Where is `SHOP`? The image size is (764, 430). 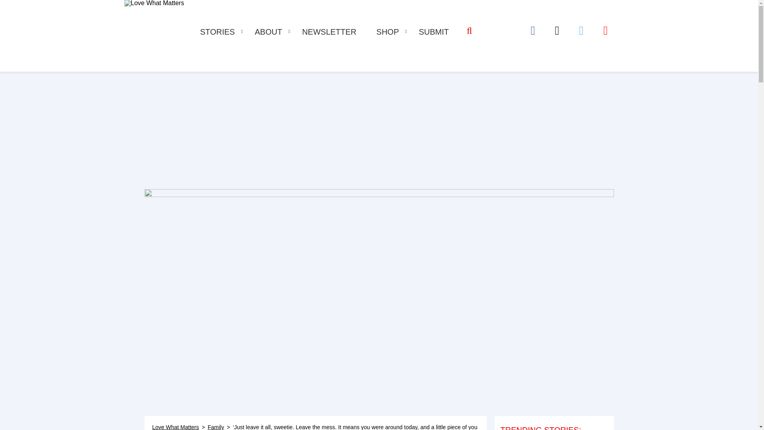
SHOP is located at coordinates (388, 32).